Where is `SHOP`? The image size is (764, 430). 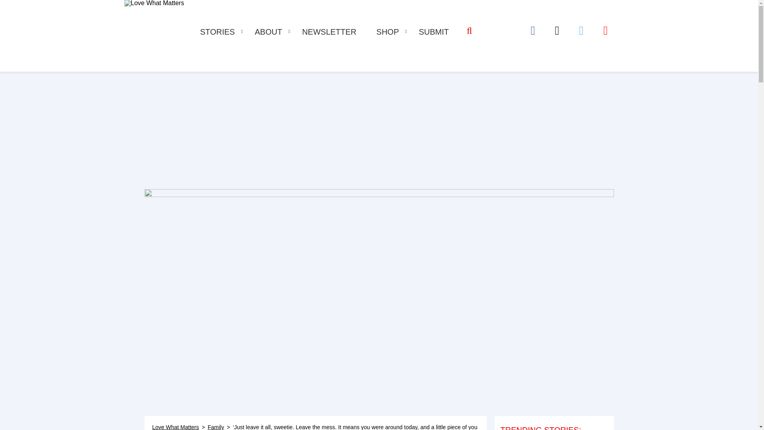
SHOP is located at coordinates (388, 32).